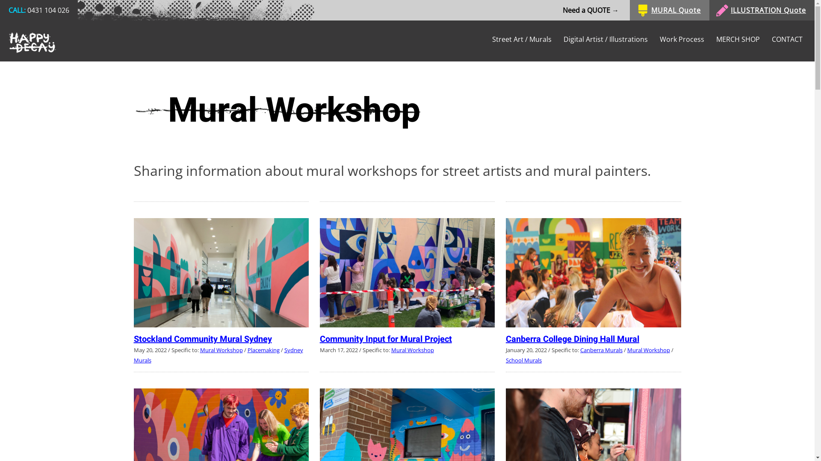  Describe the element at coordinates (670, 10) in the screenshot. I see `MURAL Quote` at that location.